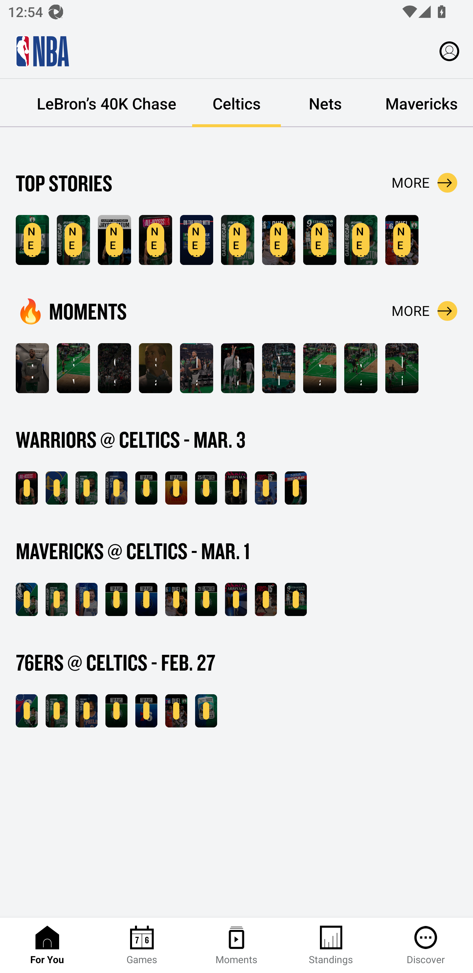  What do you see at coordinates (146, 599) in the screenshot?
I see `NEW DAL's Top Plays from DAL vs. BOS` at bounding box center [146, 599].